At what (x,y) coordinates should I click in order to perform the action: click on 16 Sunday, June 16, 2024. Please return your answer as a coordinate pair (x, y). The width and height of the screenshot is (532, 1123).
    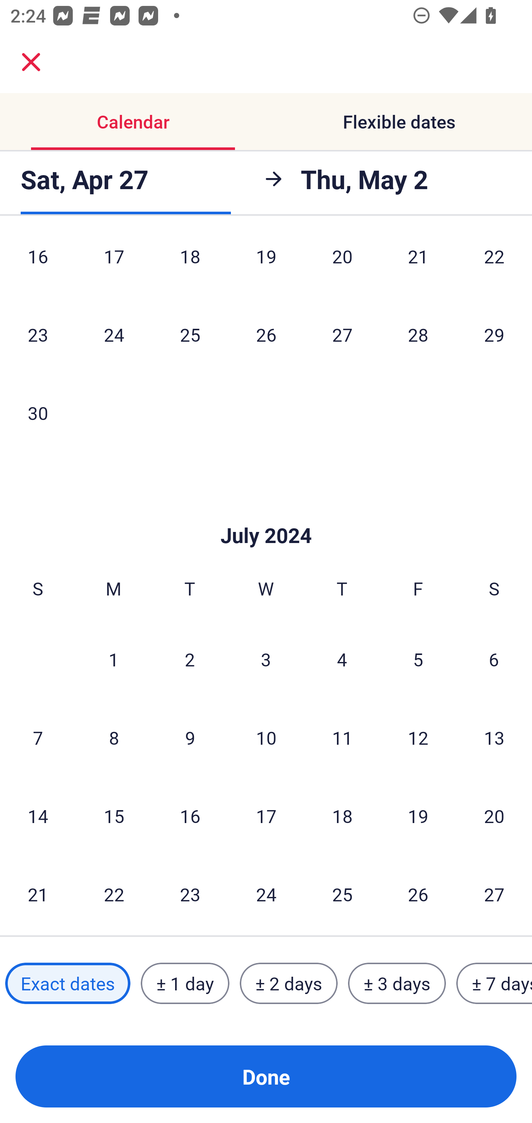
    Looking at the image, I should click on (38, 265).